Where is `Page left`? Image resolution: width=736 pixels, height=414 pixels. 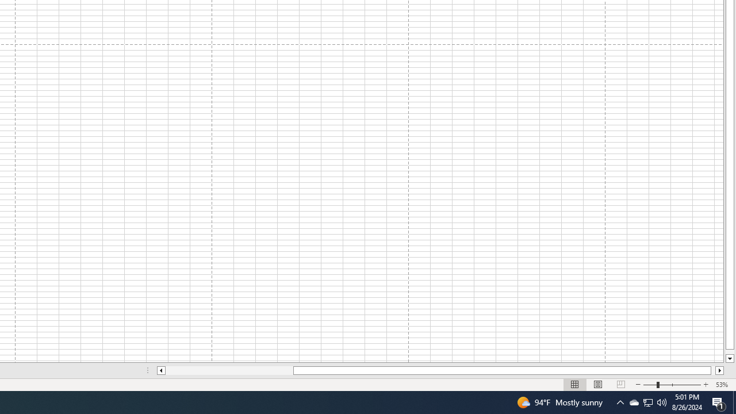
Page left is located at coordinates (229, 370).